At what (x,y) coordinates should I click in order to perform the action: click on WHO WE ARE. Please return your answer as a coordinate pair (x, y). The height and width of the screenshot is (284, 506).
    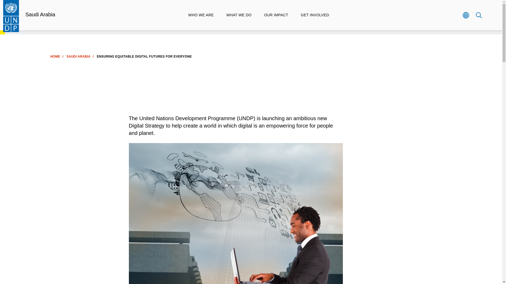
    Looking at the image, I should click on (201, 15).